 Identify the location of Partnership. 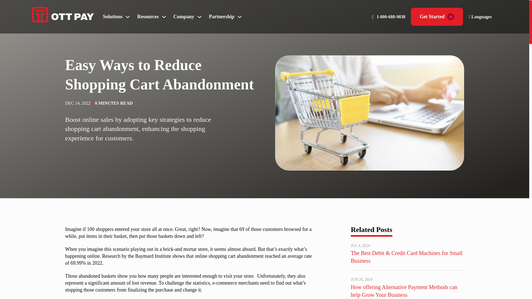
(222, 17).